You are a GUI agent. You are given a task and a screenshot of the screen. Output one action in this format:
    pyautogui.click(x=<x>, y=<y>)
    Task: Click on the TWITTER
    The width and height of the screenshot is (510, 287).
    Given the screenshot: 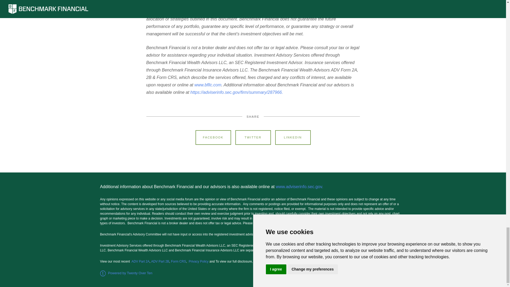 What is the action you would take?
    pyautogui.click(x=253, y=138)
    